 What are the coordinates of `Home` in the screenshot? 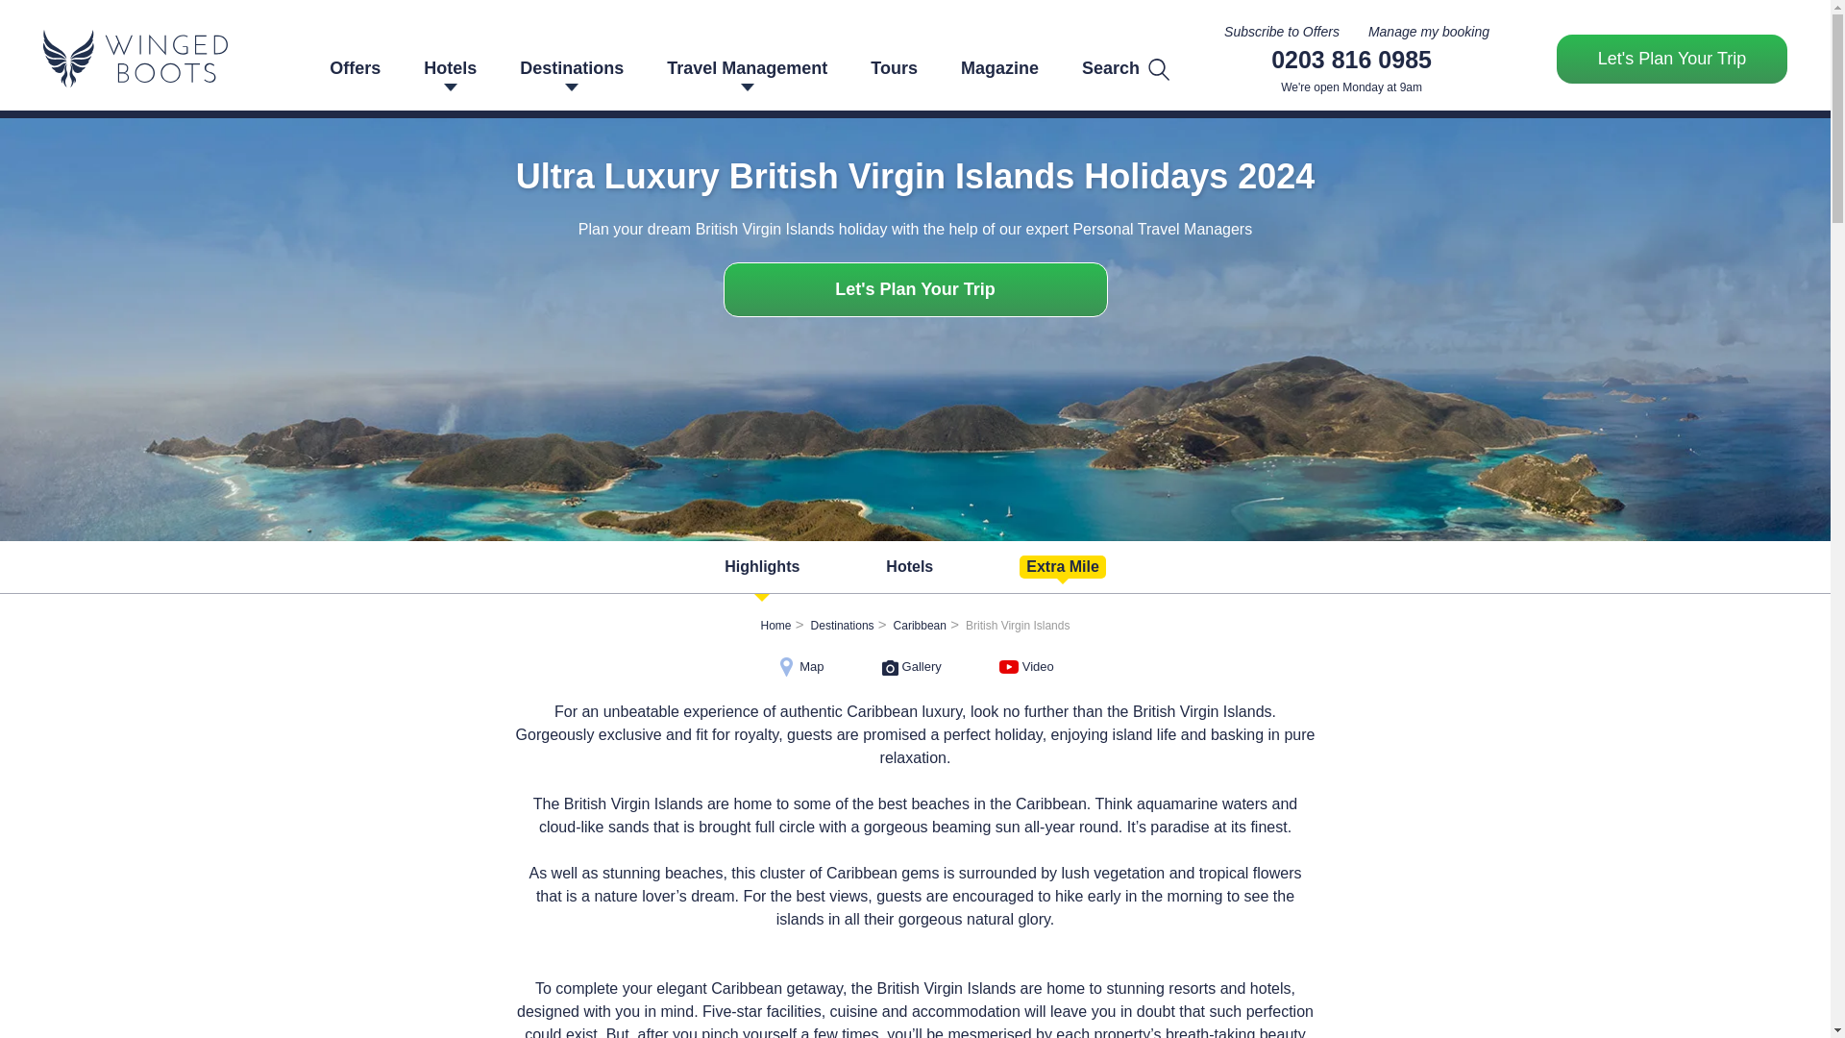 It's located at (775, 625).